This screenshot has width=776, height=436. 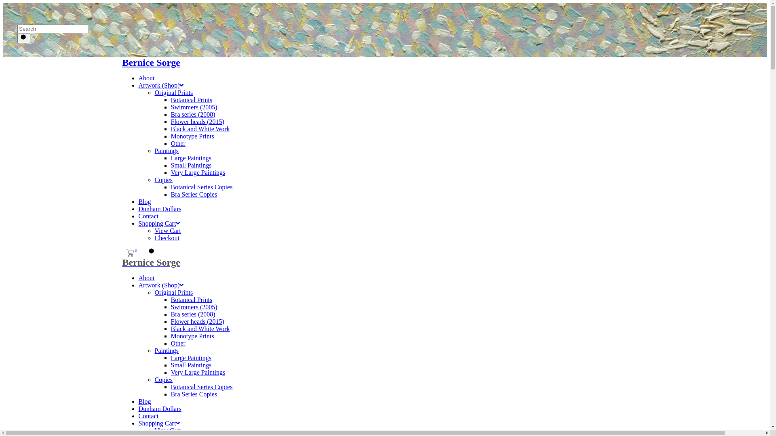 I want to click on View Cart, so click(x=167, y=231).